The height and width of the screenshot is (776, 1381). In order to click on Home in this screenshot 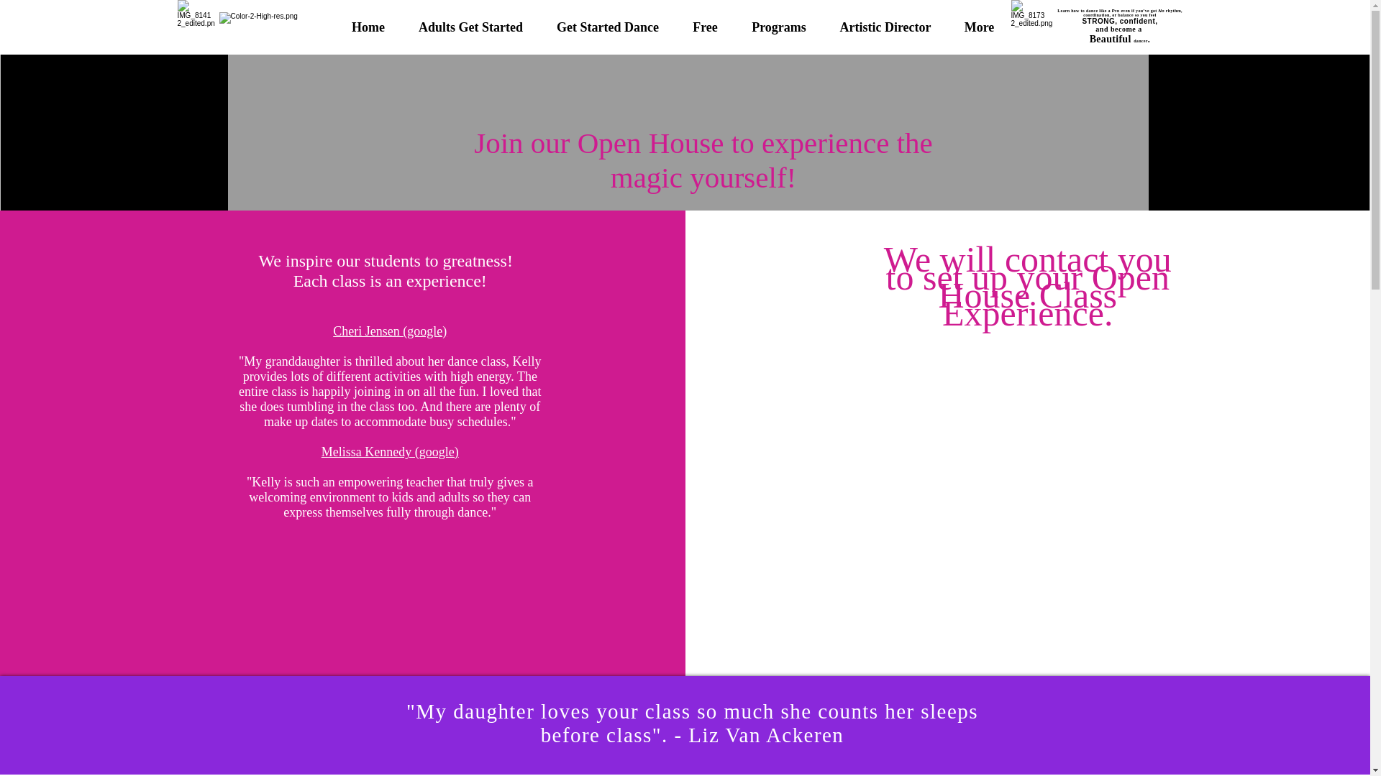, I will do `click(368, 27)`.